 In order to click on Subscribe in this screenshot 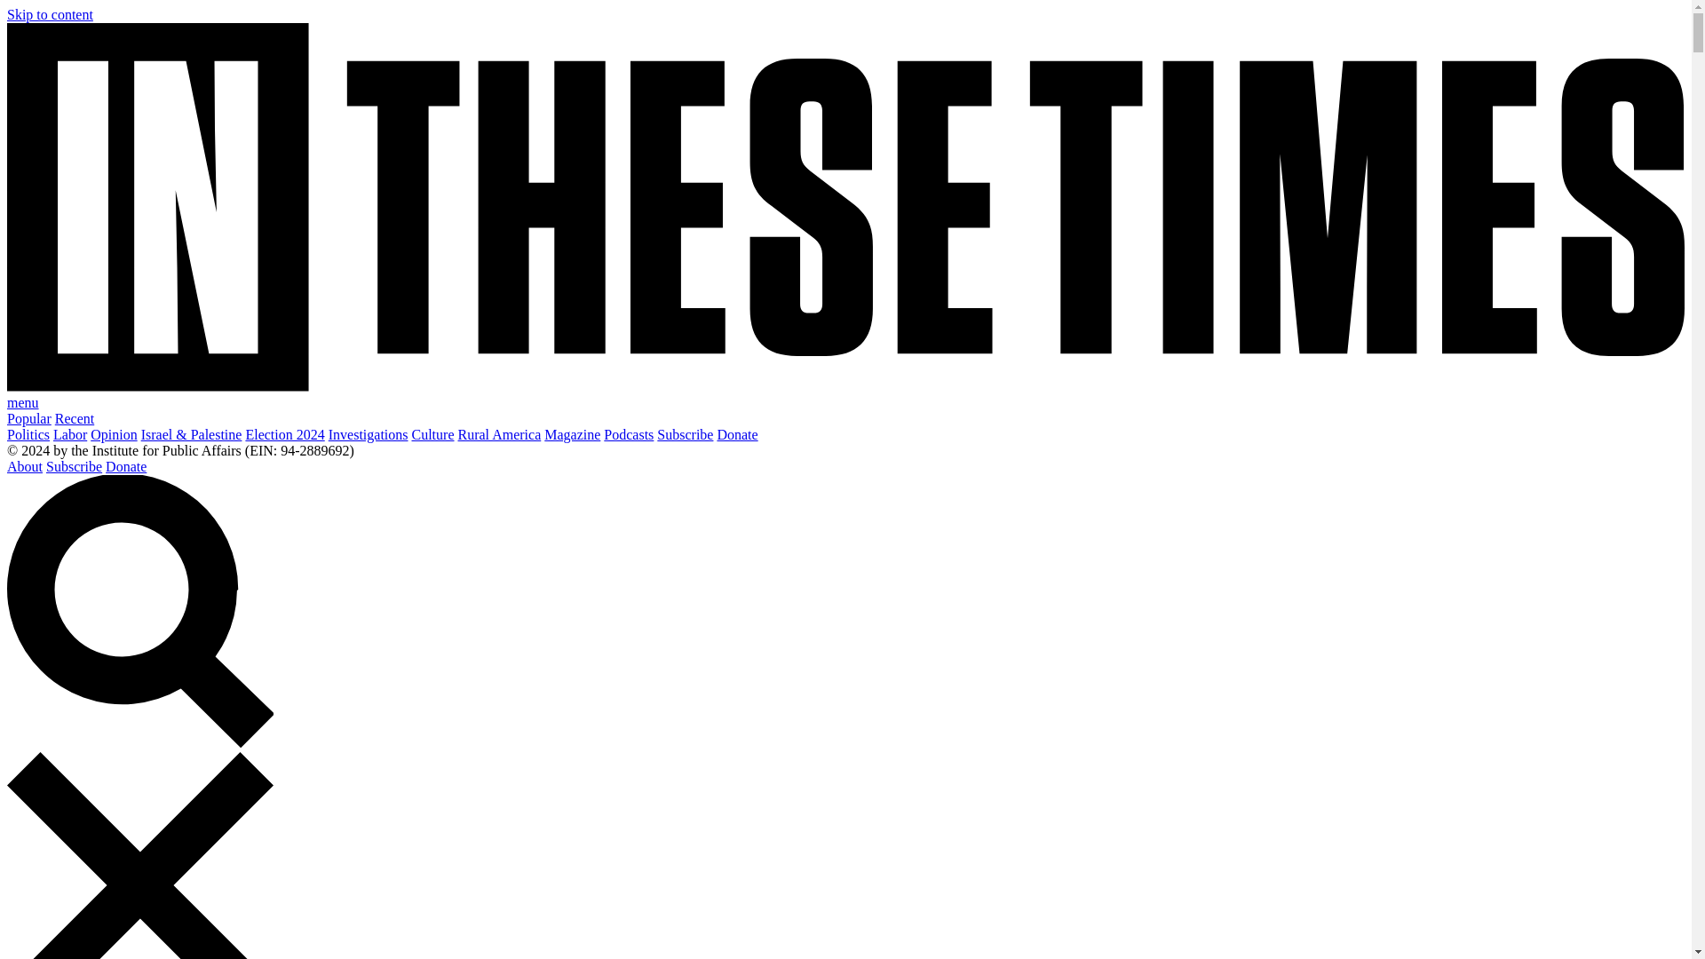, I will do `click(74, 466)`.